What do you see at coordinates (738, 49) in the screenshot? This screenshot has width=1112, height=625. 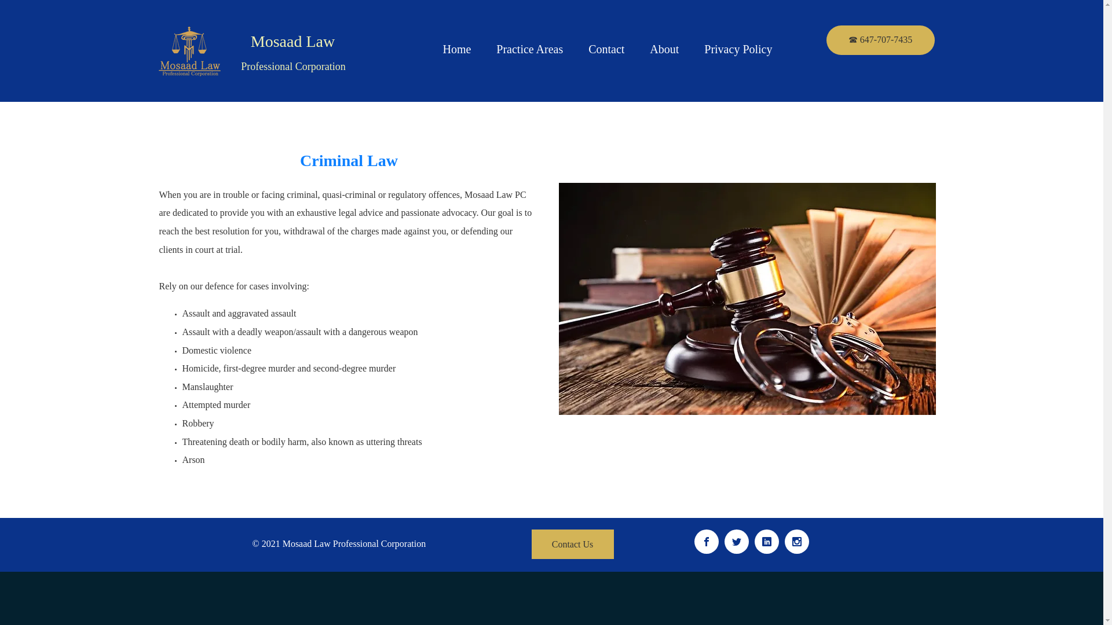 I see `Privacy Policy` at bounding box center [738, 49].